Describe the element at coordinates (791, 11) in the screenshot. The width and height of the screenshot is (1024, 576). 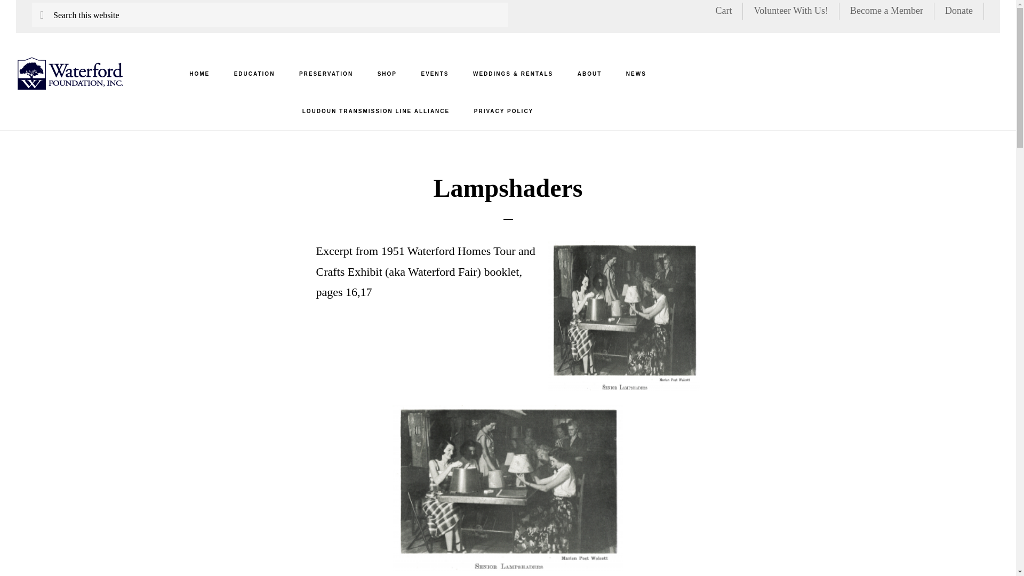
I see `Volunteer With Us!` at that location.